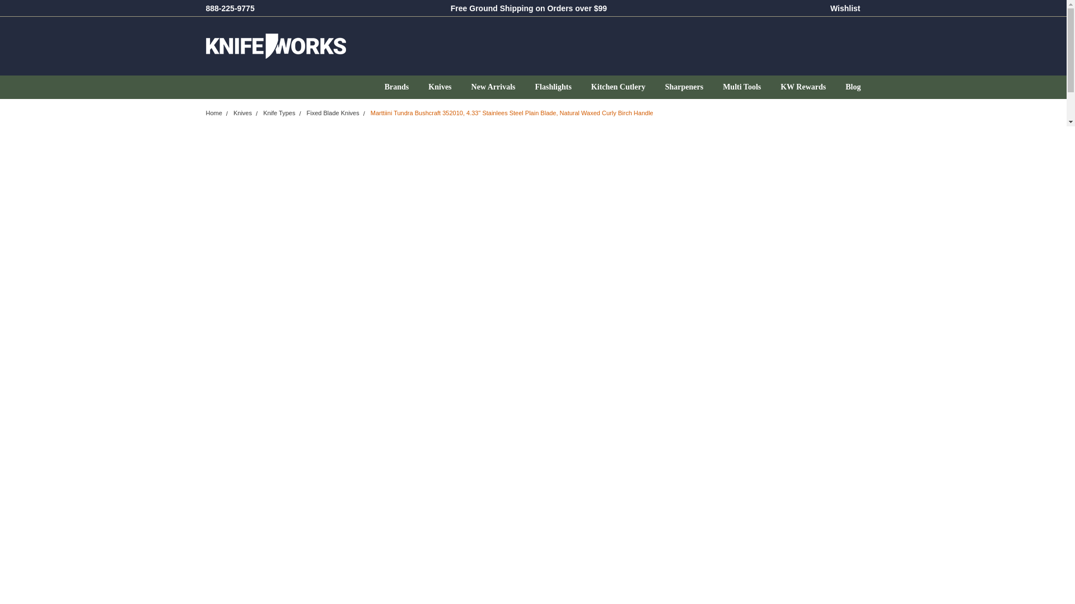 The width and height of the screenshot is (1075, 604). What do you see at coordinates (231, 8) in the screenshot?
I see `888-225-9775` at bounding box center [231, 8].